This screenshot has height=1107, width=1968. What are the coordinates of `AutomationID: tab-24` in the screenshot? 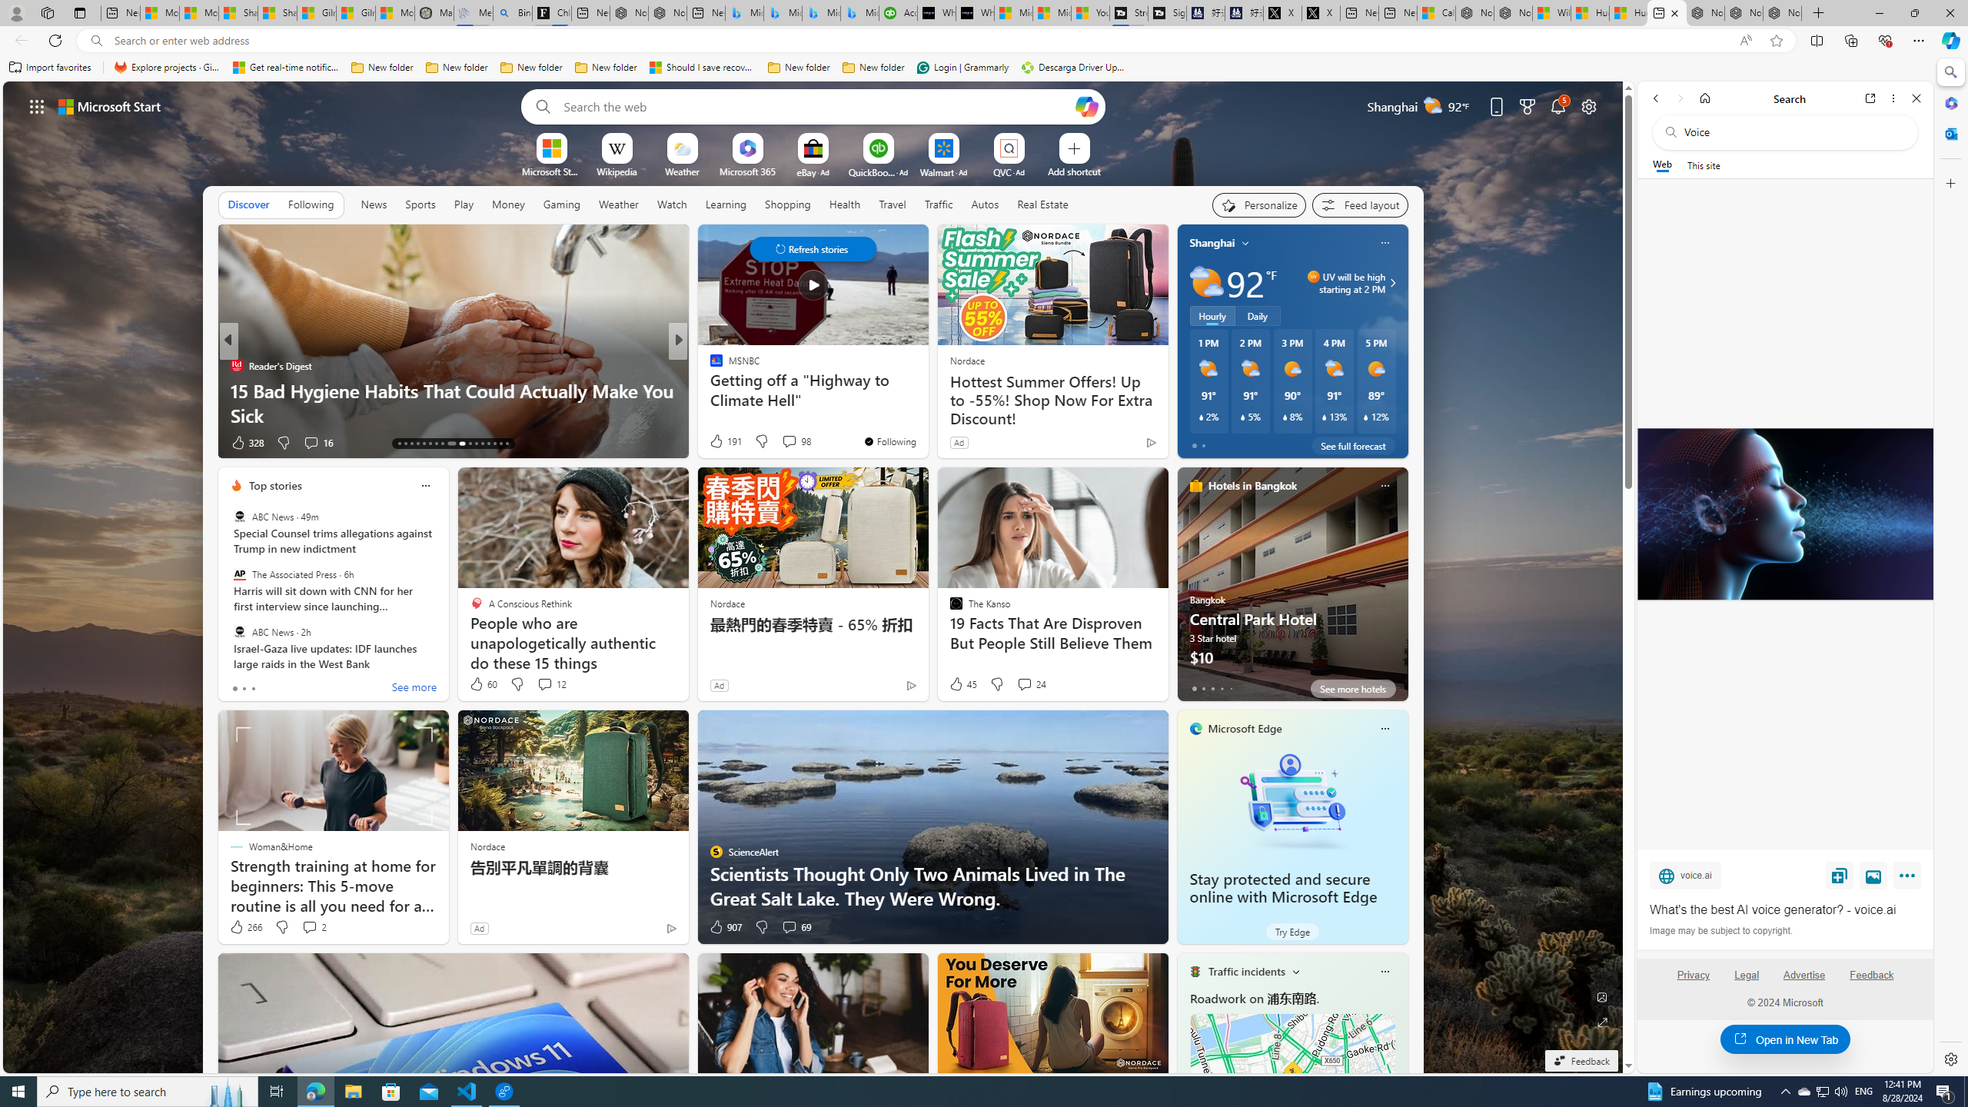 It's located at (476, 444).